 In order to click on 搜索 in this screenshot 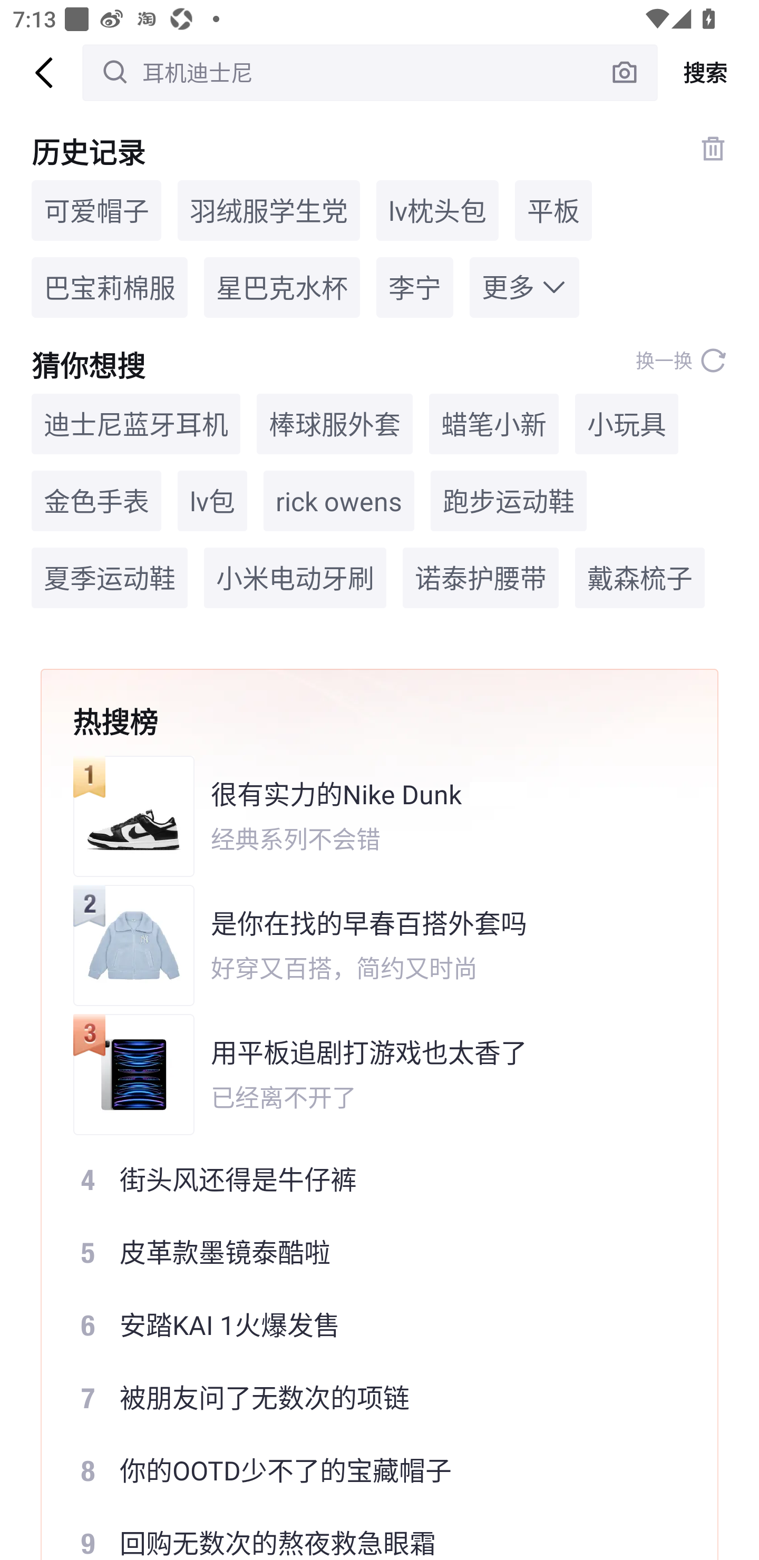, I will do `click(708, 73)`.